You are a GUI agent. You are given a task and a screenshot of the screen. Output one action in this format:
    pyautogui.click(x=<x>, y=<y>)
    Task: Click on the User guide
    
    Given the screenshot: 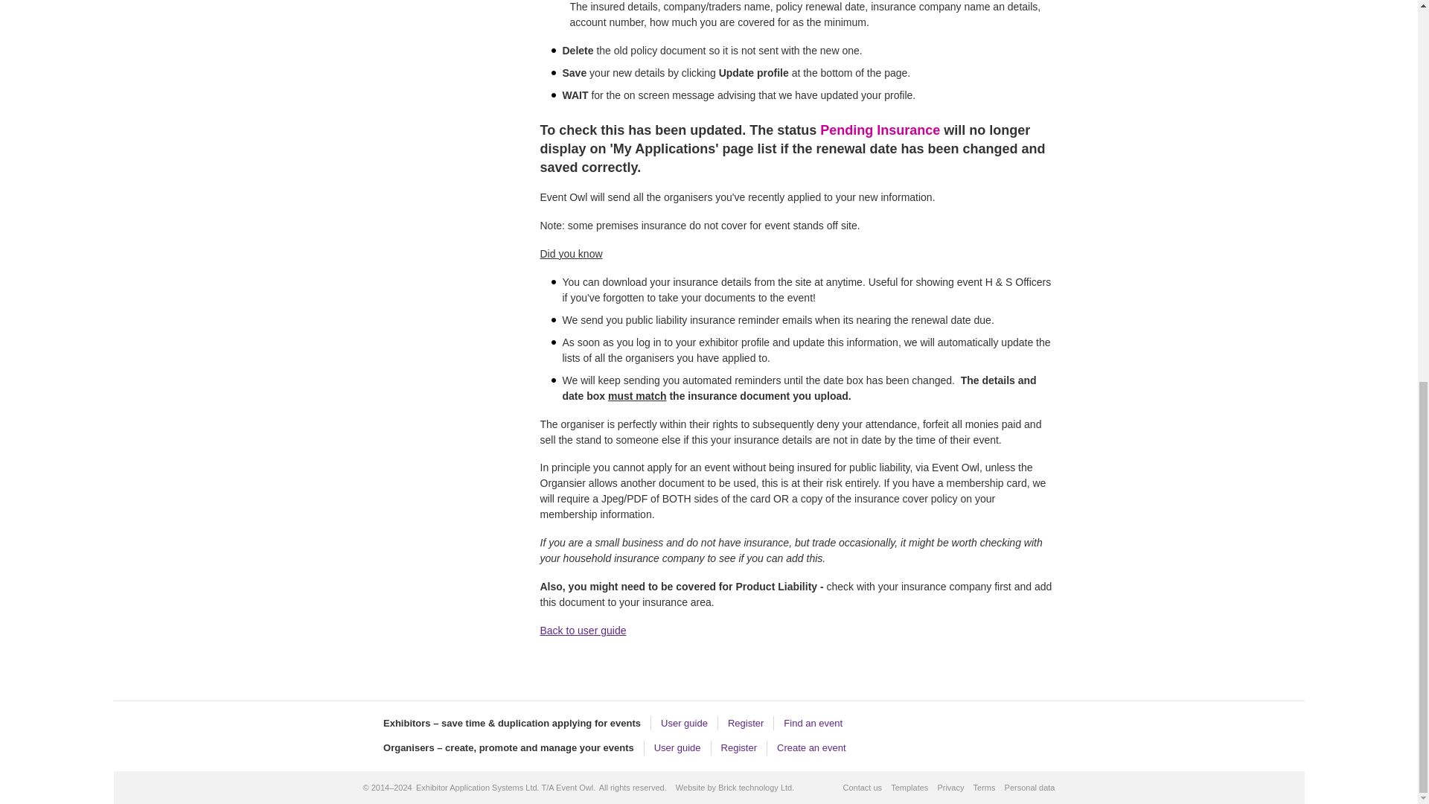 What is the action you would take?
    pyautogui.click(x=677, y=747)
    